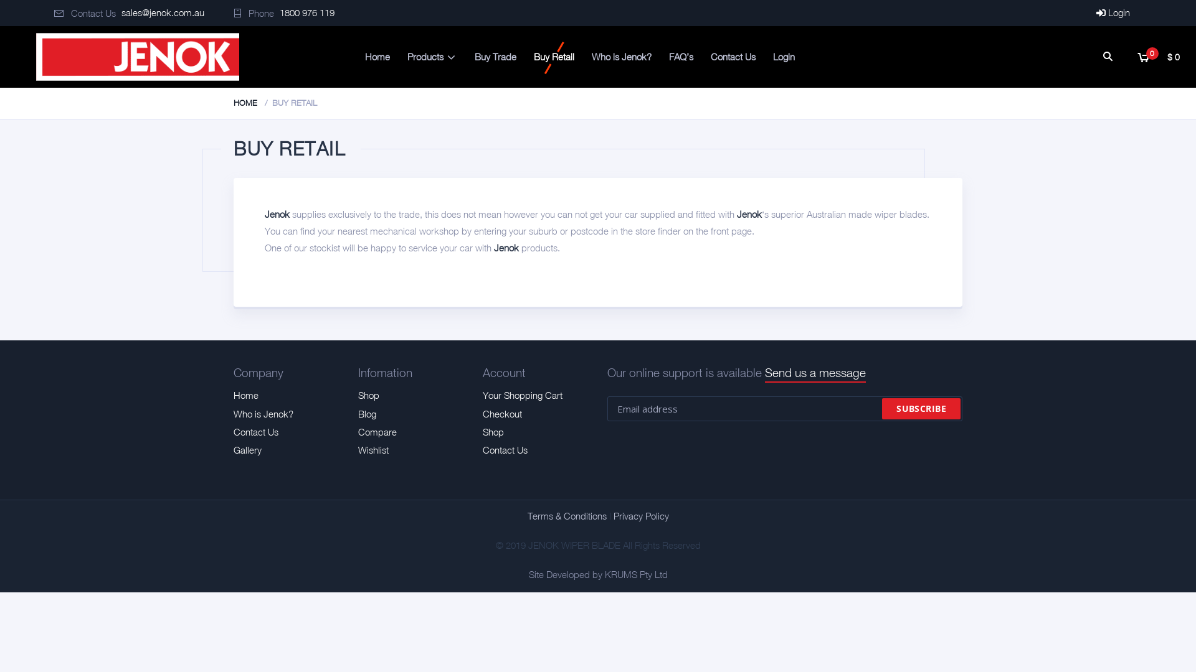  What do you see at coordinates (502, 414) in the screenshot?
I see `Checkout` at bounding box center [502, 414].